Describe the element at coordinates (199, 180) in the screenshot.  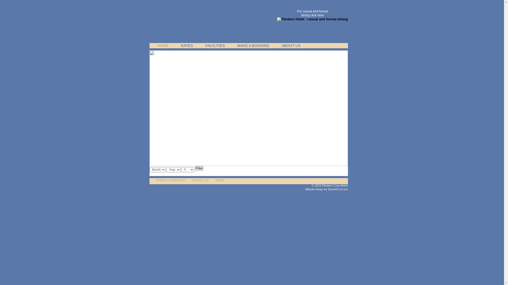
I see `CONTACT US` at that location.